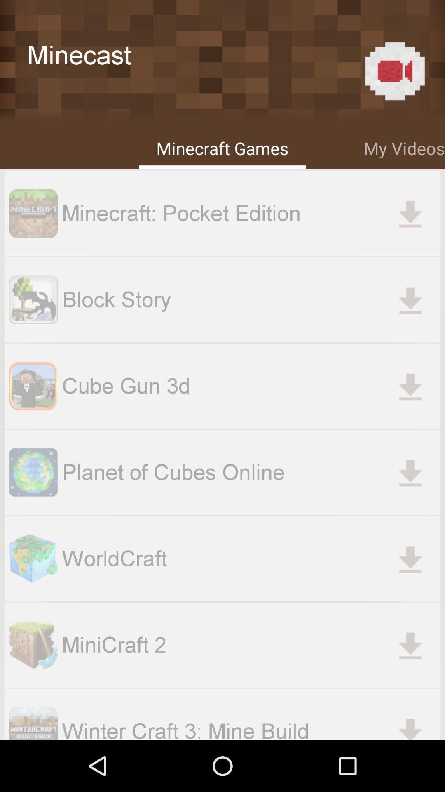 This screenshot has width=445, height=792. What do you see at coordinates (33, 473) in the screenshot?
I see `click on the image beside planet of cubes online` at bounding box center [33, 473].